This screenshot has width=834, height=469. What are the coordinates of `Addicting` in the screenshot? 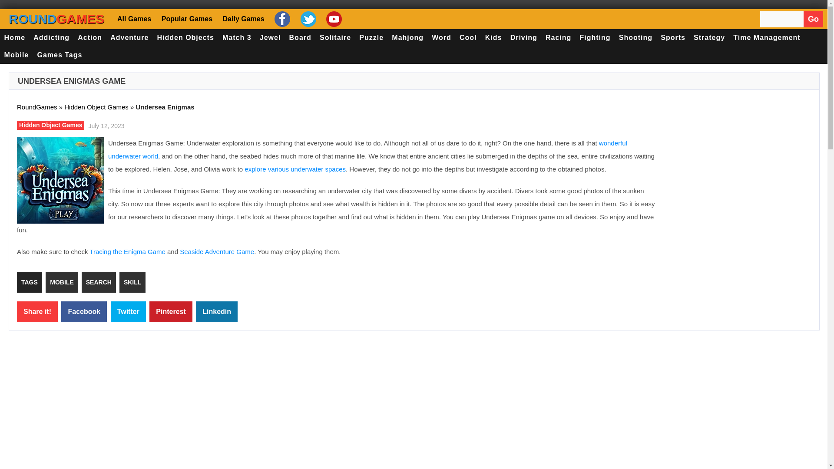 It's located at (51, 37).